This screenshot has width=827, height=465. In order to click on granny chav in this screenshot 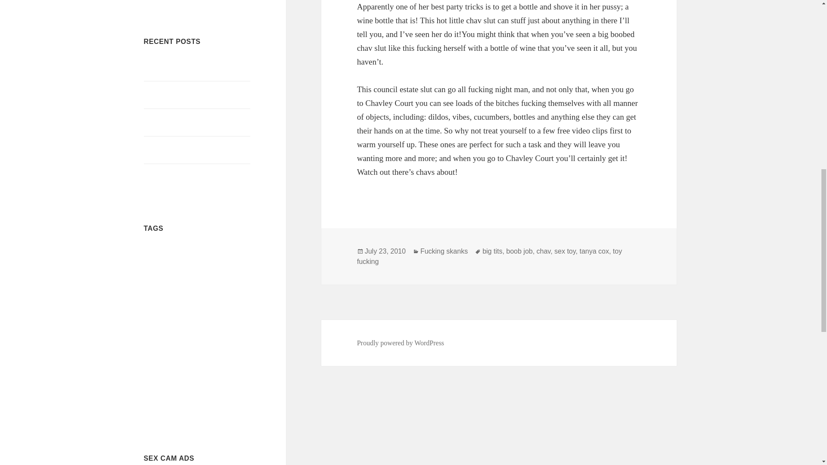, I will do `click(238, 324)`.